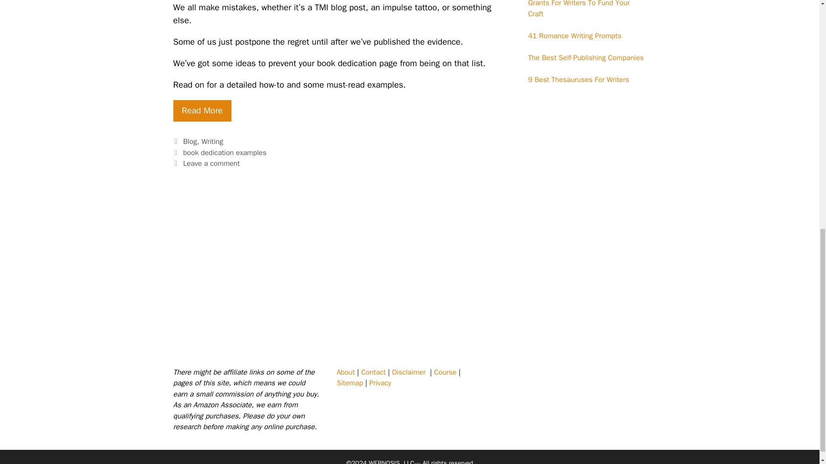 This screenshot has height=464, width=826. What do you see at coordinates (373, 372) in the screenshot?
I see `Contact` at bounding box center [373, 372].